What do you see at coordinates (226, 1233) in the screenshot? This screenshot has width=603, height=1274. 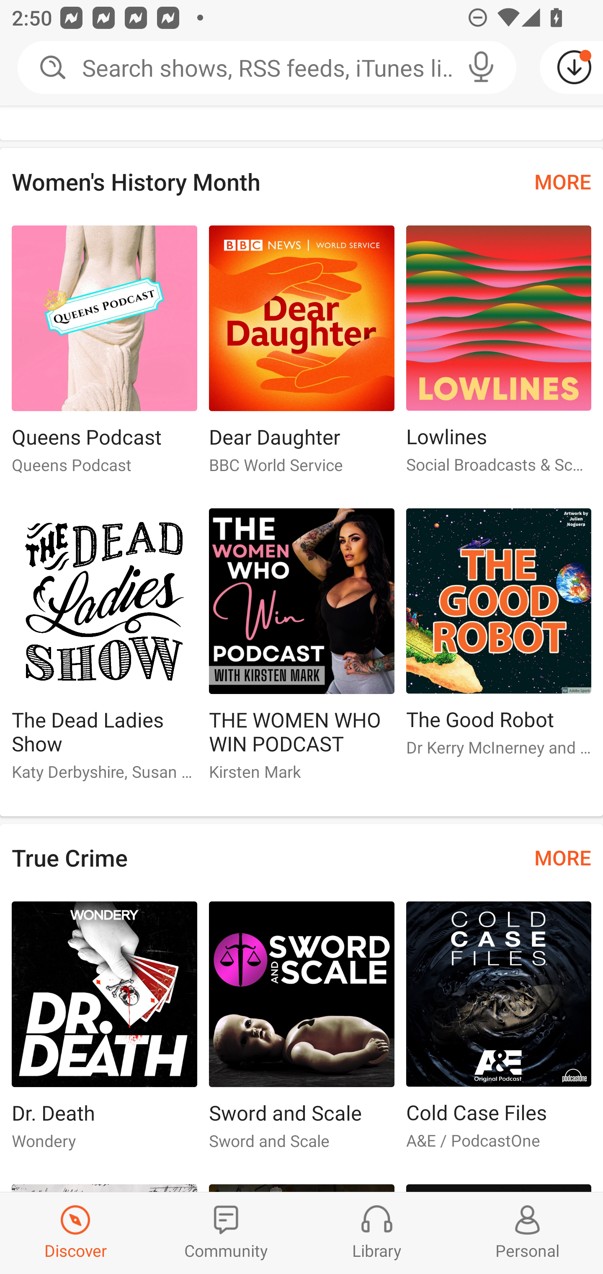 I see `Community` at bounding box center [226, 1233].